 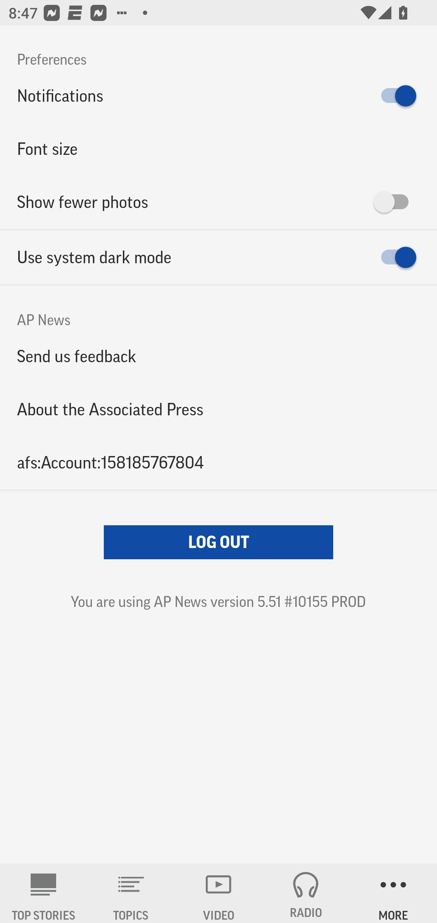 What do you see at coordinates (218, 257) in the screenshot?
I see `Use system dark mode` at bounding box center [218, 257].